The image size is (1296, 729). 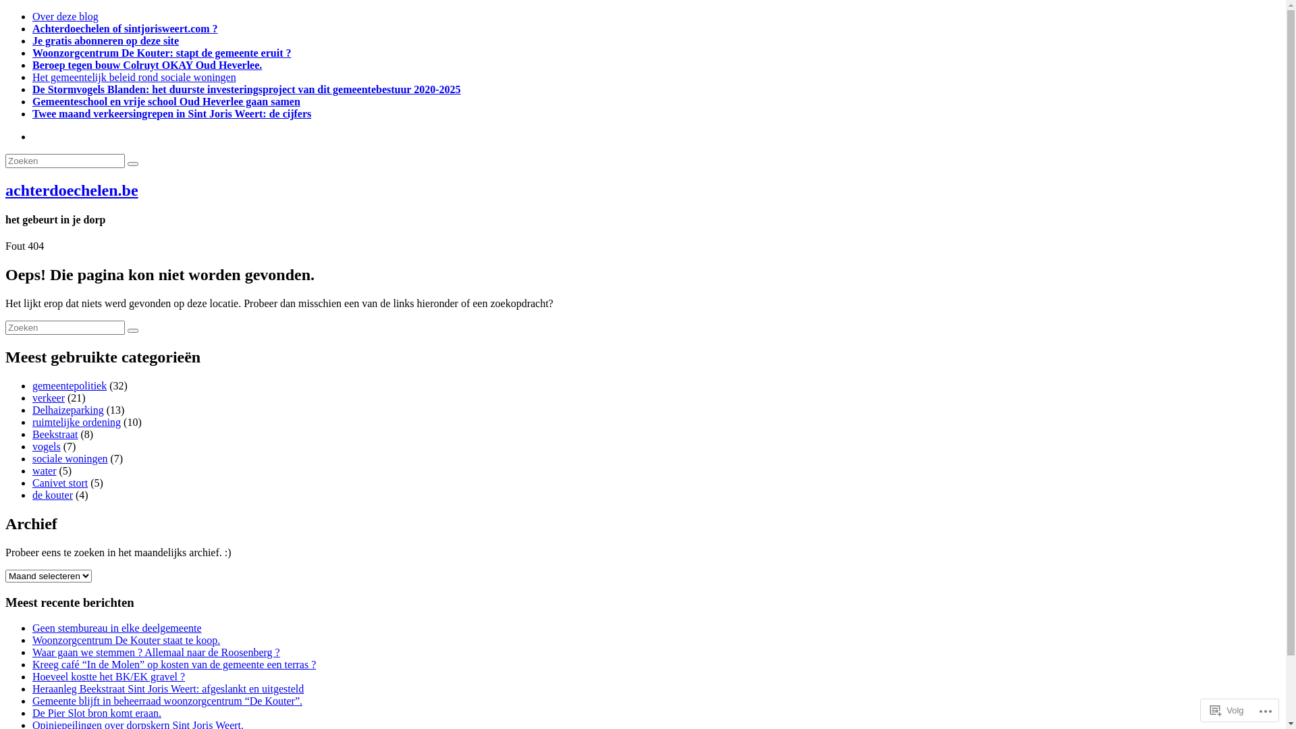 I want to click on Geen stembureau in elke deelgemeente, so click(x=117, y=628).